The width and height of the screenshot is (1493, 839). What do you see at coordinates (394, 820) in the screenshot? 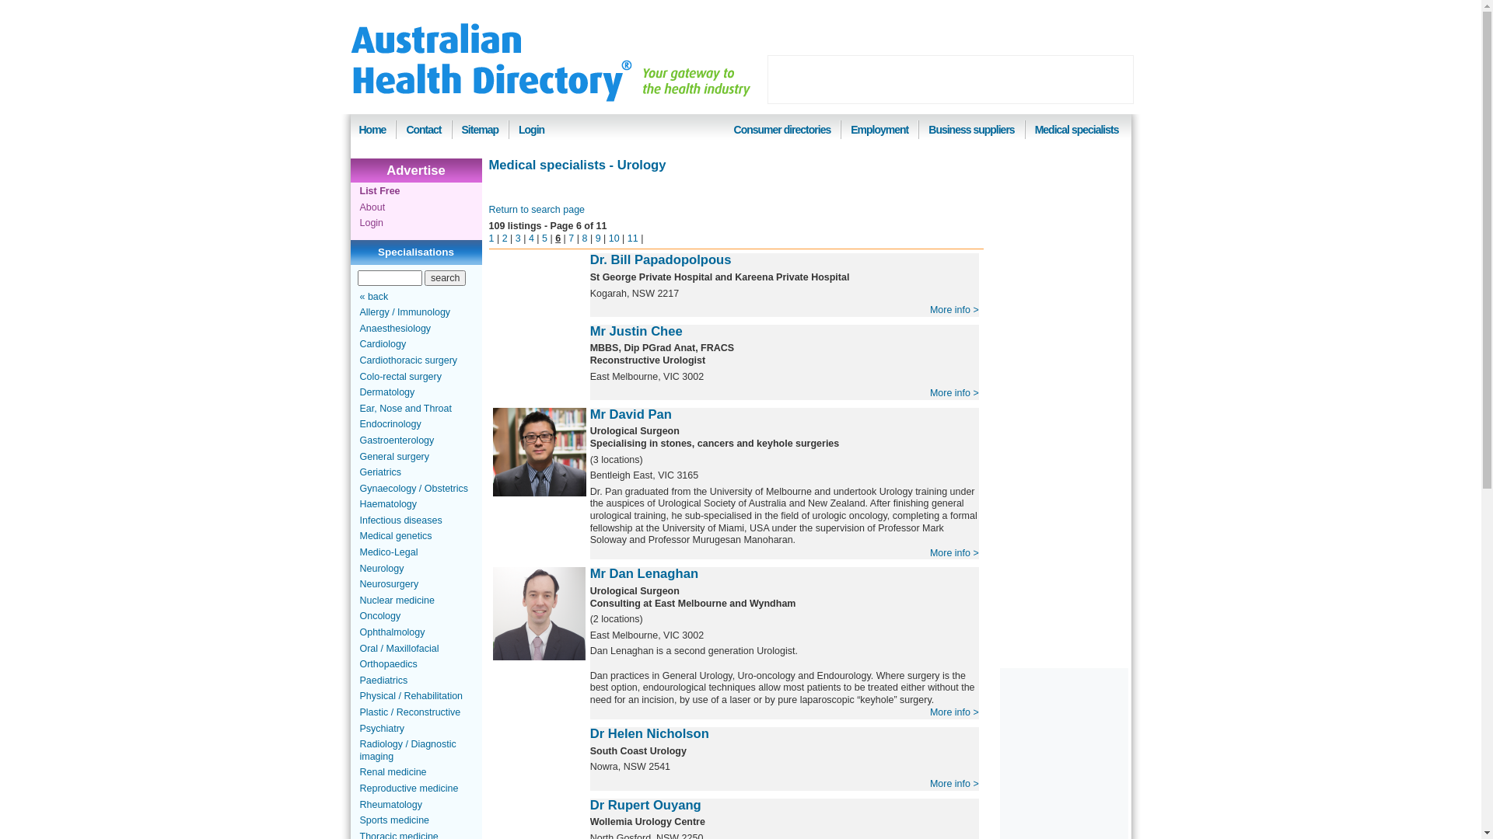
I see `Sports medicine` at bounding box center [394, 820].